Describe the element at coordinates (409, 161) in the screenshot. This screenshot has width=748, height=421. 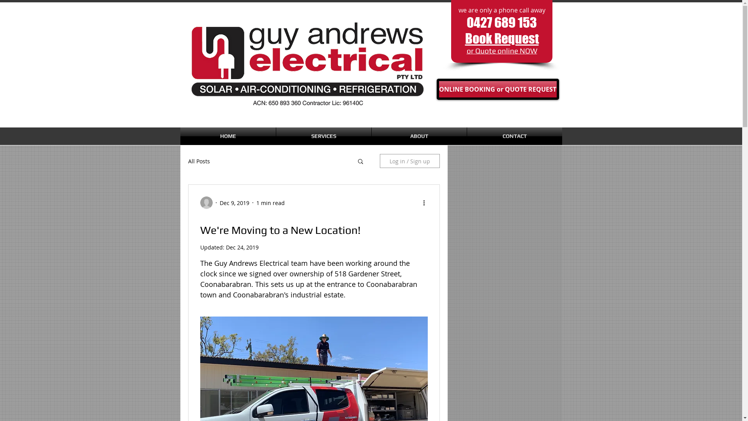
I see `Log in / Sign up` at that location.